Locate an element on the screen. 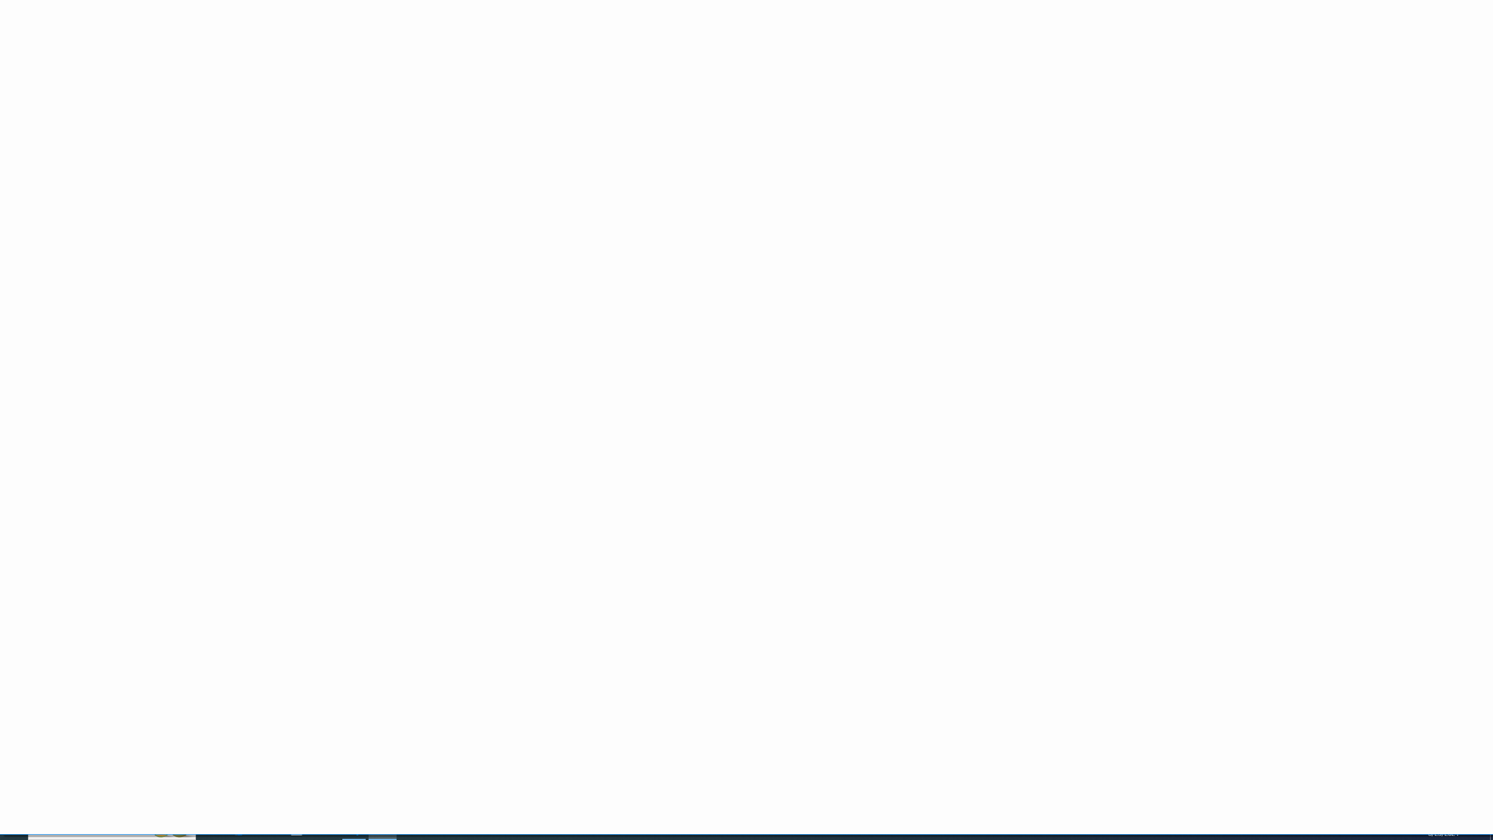 The height and width of the screenshot is (840, 1493). Note is located at coordinates (874, 66).